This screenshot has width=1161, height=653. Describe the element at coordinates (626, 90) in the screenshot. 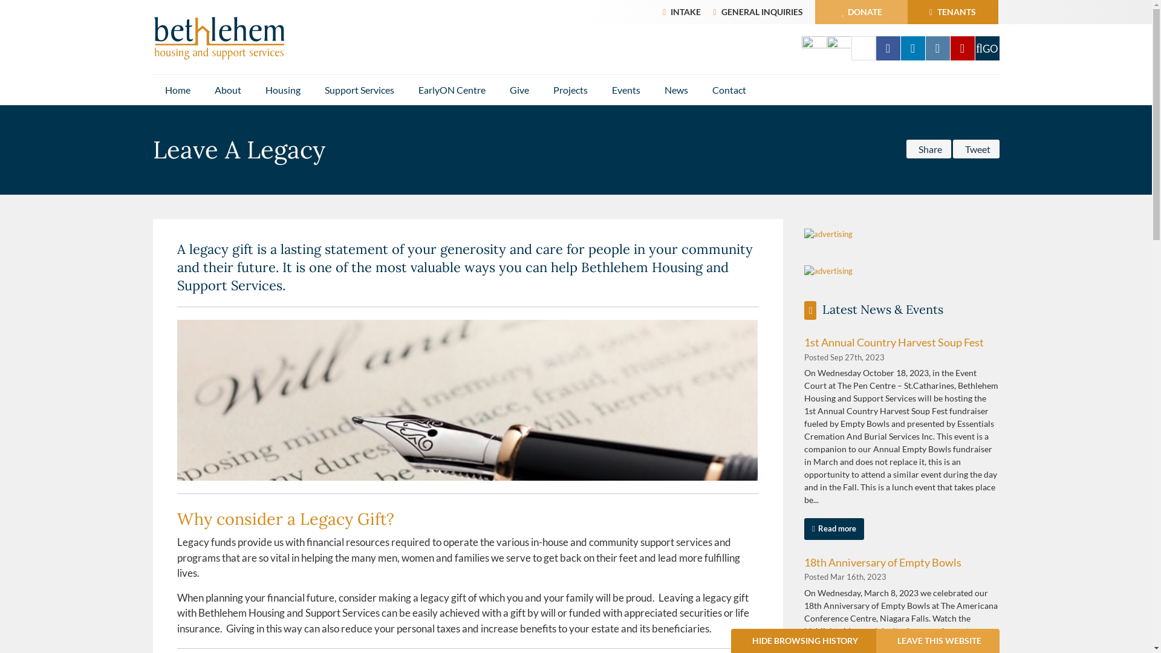

I see `Events` at that location.